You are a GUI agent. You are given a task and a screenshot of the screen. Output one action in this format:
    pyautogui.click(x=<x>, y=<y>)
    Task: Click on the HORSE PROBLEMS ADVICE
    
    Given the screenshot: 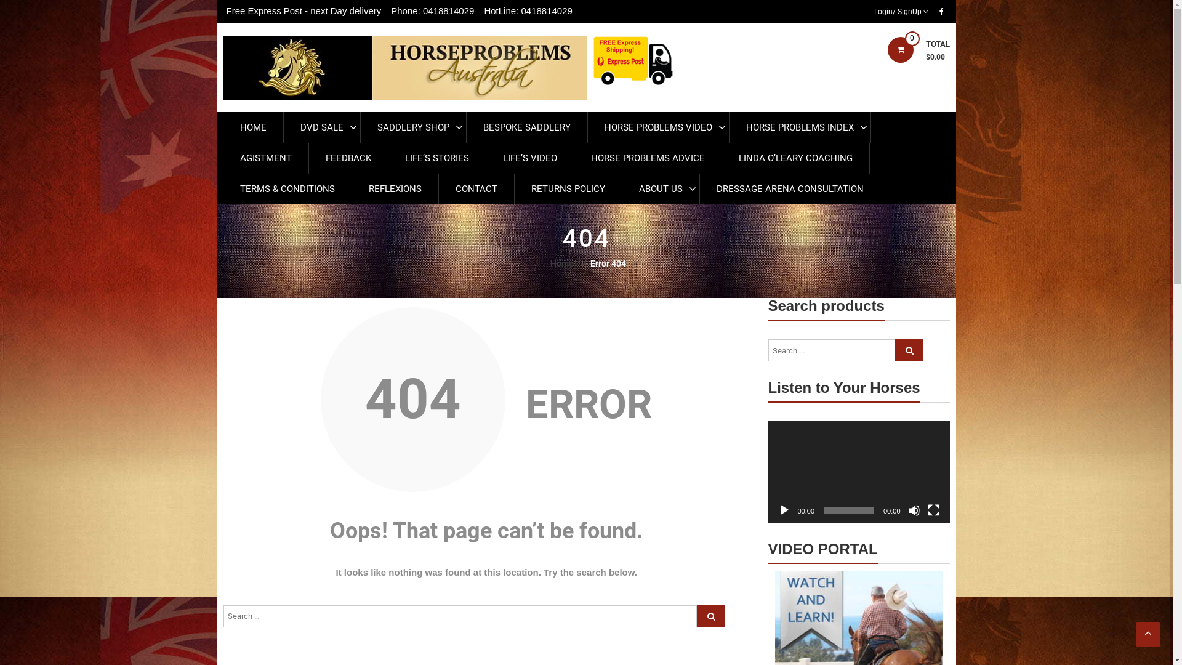 What is the action you would take?
    pyautogui.click(x=648, y=158)
    